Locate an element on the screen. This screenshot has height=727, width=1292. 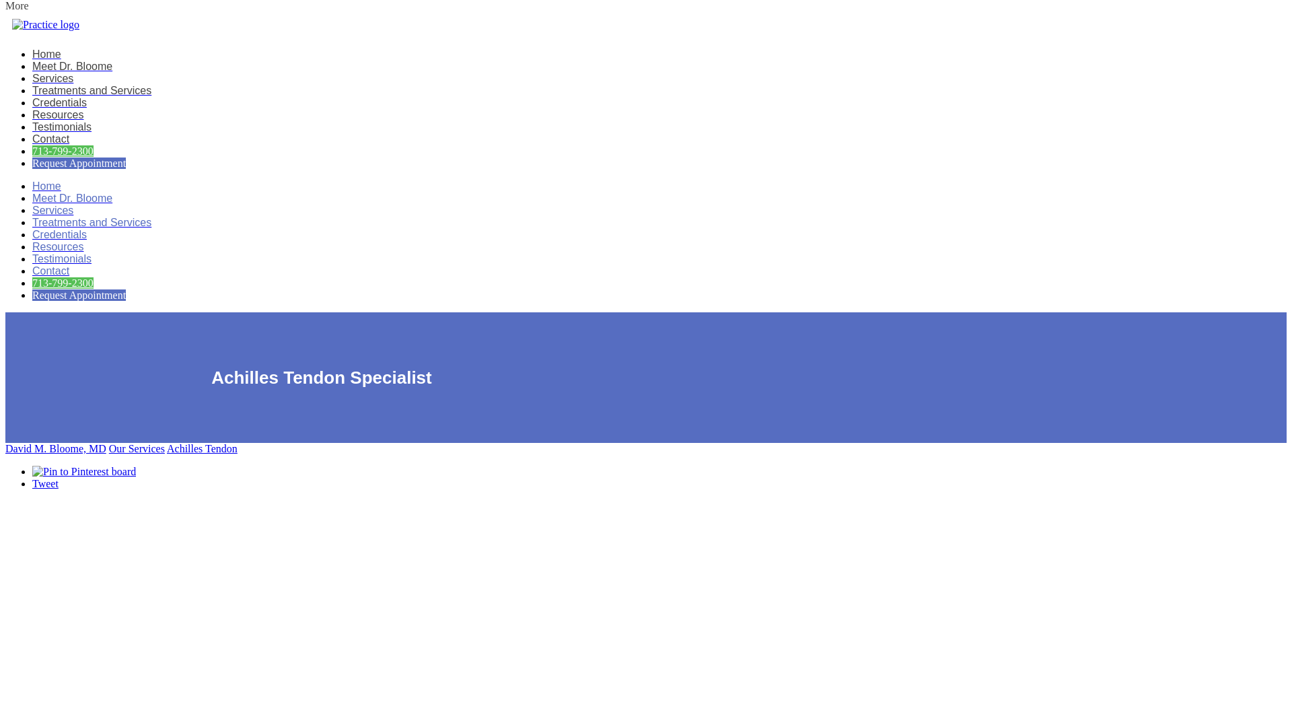
Testimonials is located at coordinates (62, 127).